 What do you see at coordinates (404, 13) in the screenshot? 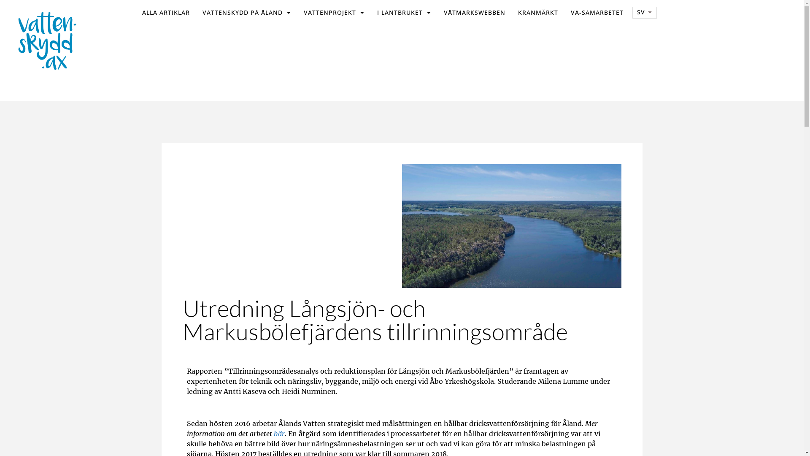
I see `I LANTBRUKET` at bounding box center [404, 13].